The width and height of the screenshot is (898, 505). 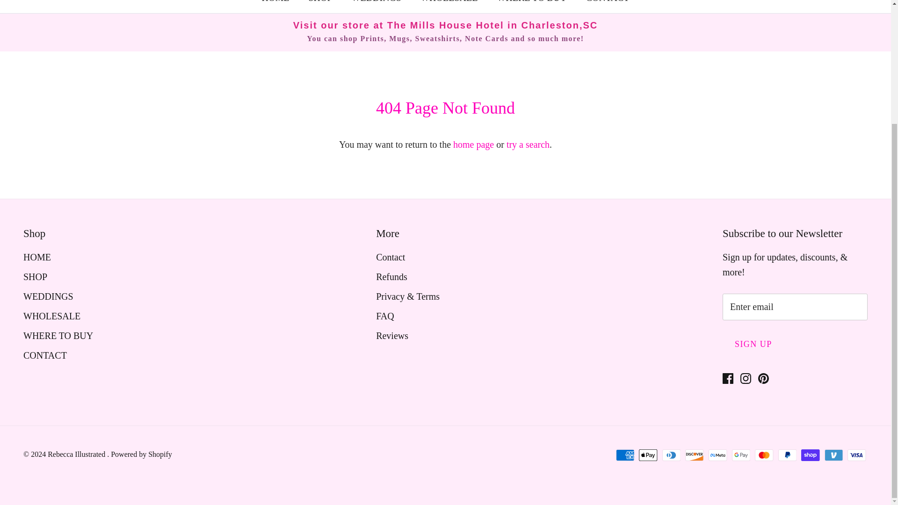 I want to click on Instagram, so click(x=746, y=378).